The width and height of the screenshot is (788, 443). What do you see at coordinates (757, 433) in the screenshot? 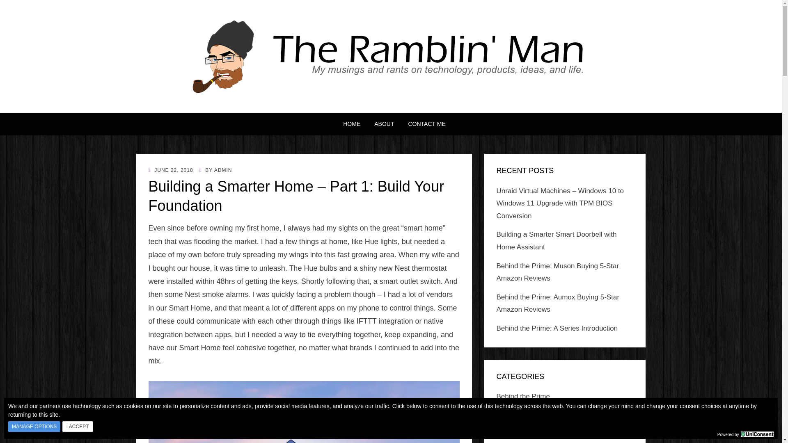
I see `GDPR CMP - Cookie Consent Manager` at bounding box center [757, 433].